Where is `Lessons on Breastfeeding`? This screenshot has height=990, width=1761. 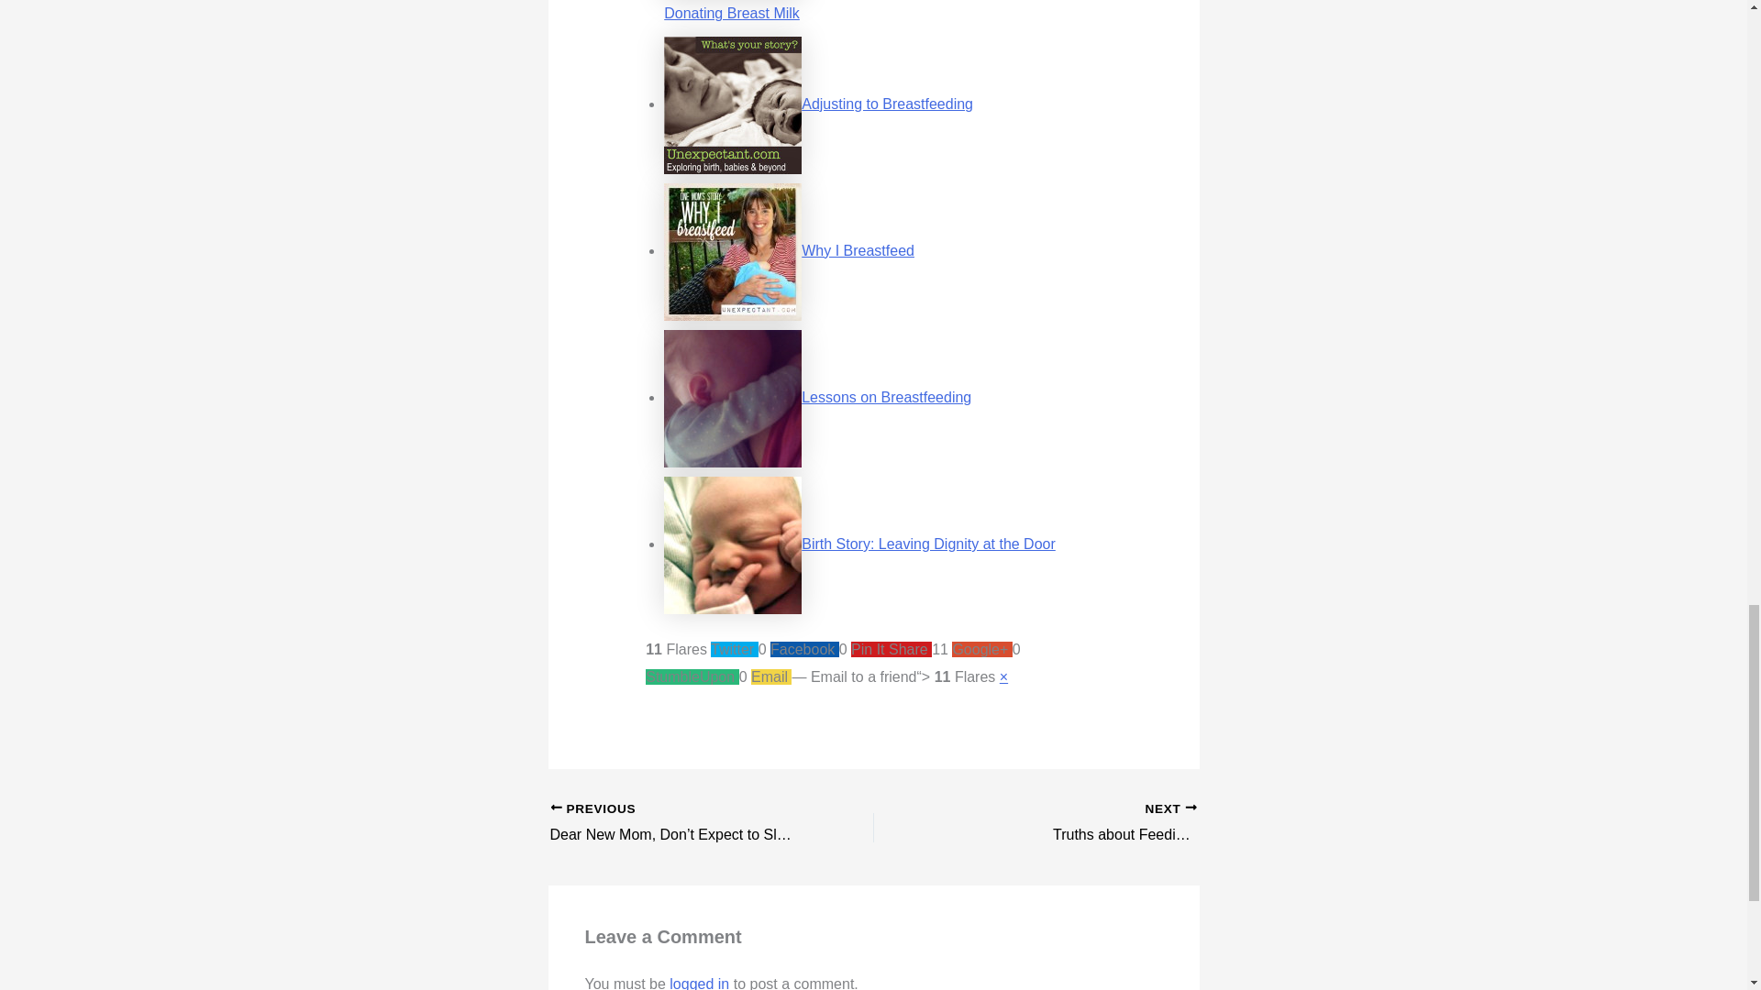
Lessons on Breastfeeding is located at coordinates (886, 397).